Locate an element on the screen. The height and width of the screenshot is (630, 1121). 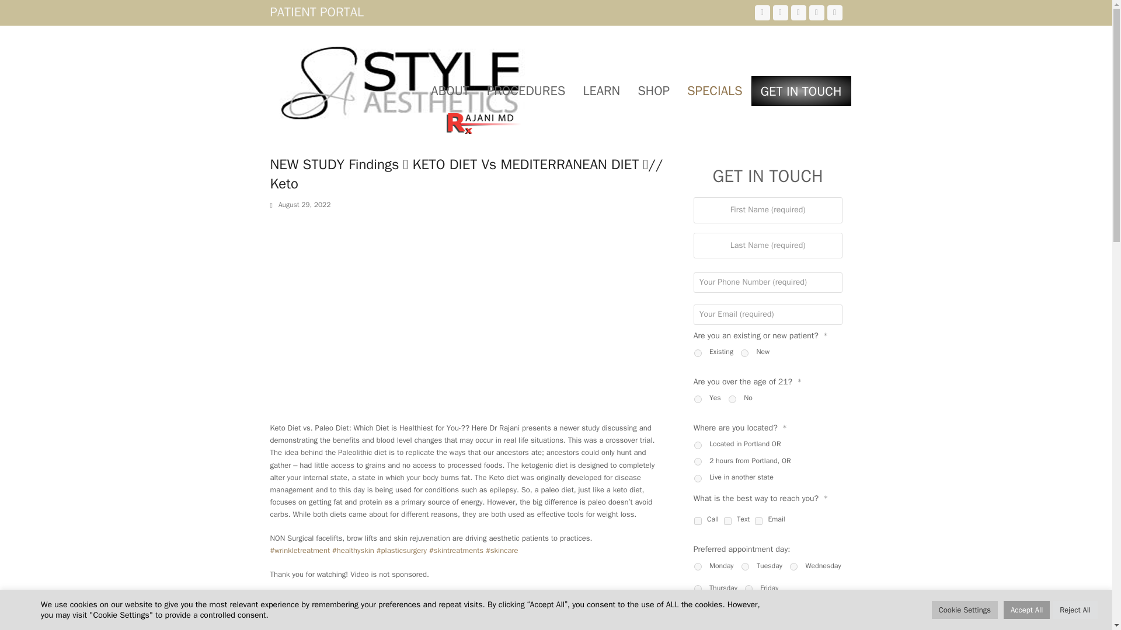
Located in Portland OR is located at coordinates (697, 446).